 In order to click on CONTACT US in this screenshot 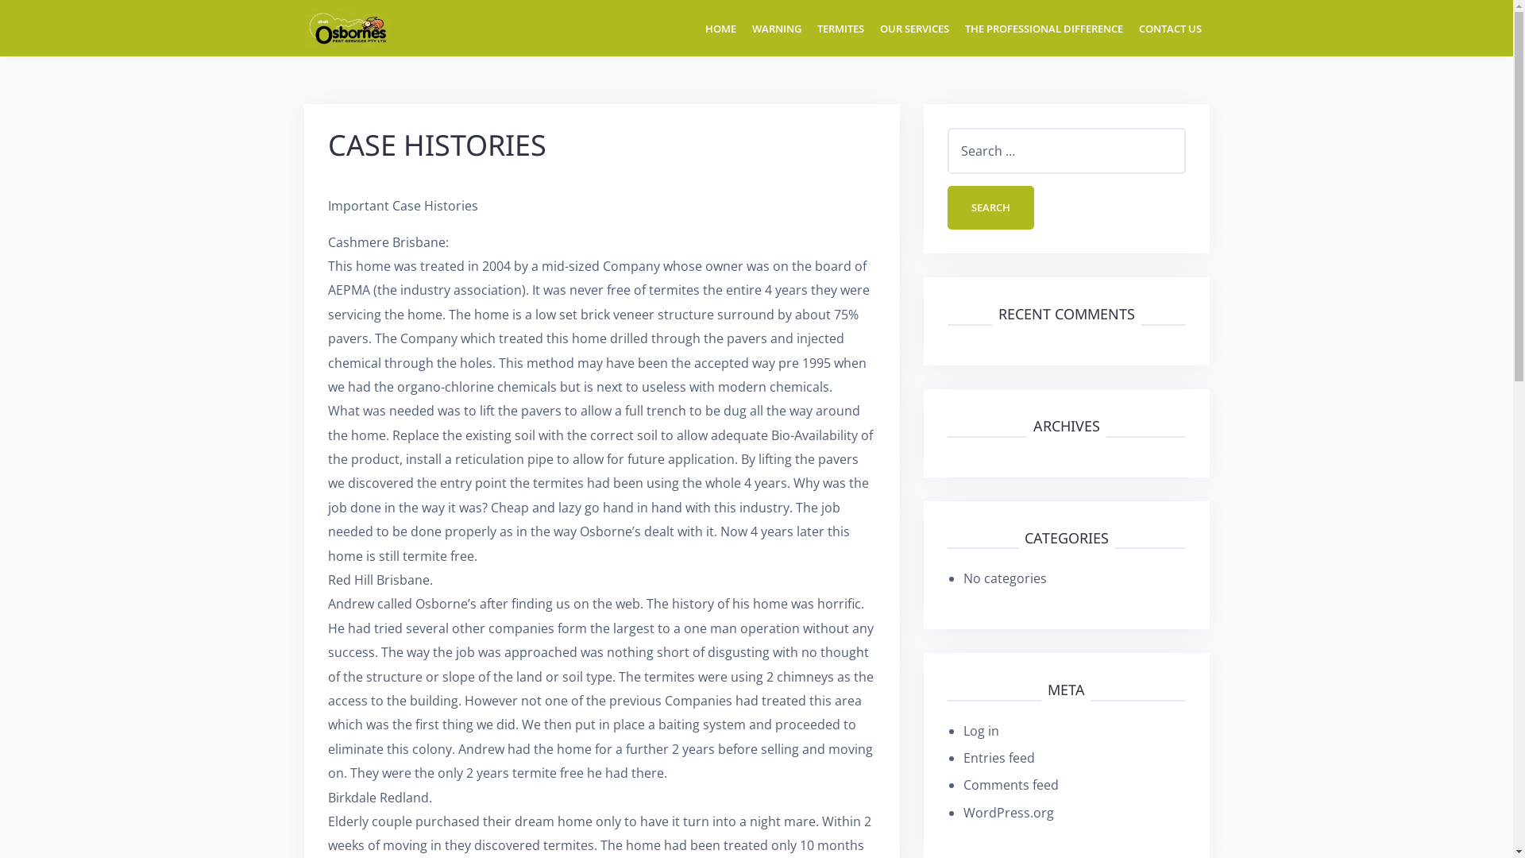, I will do `click(1171, 29)`.